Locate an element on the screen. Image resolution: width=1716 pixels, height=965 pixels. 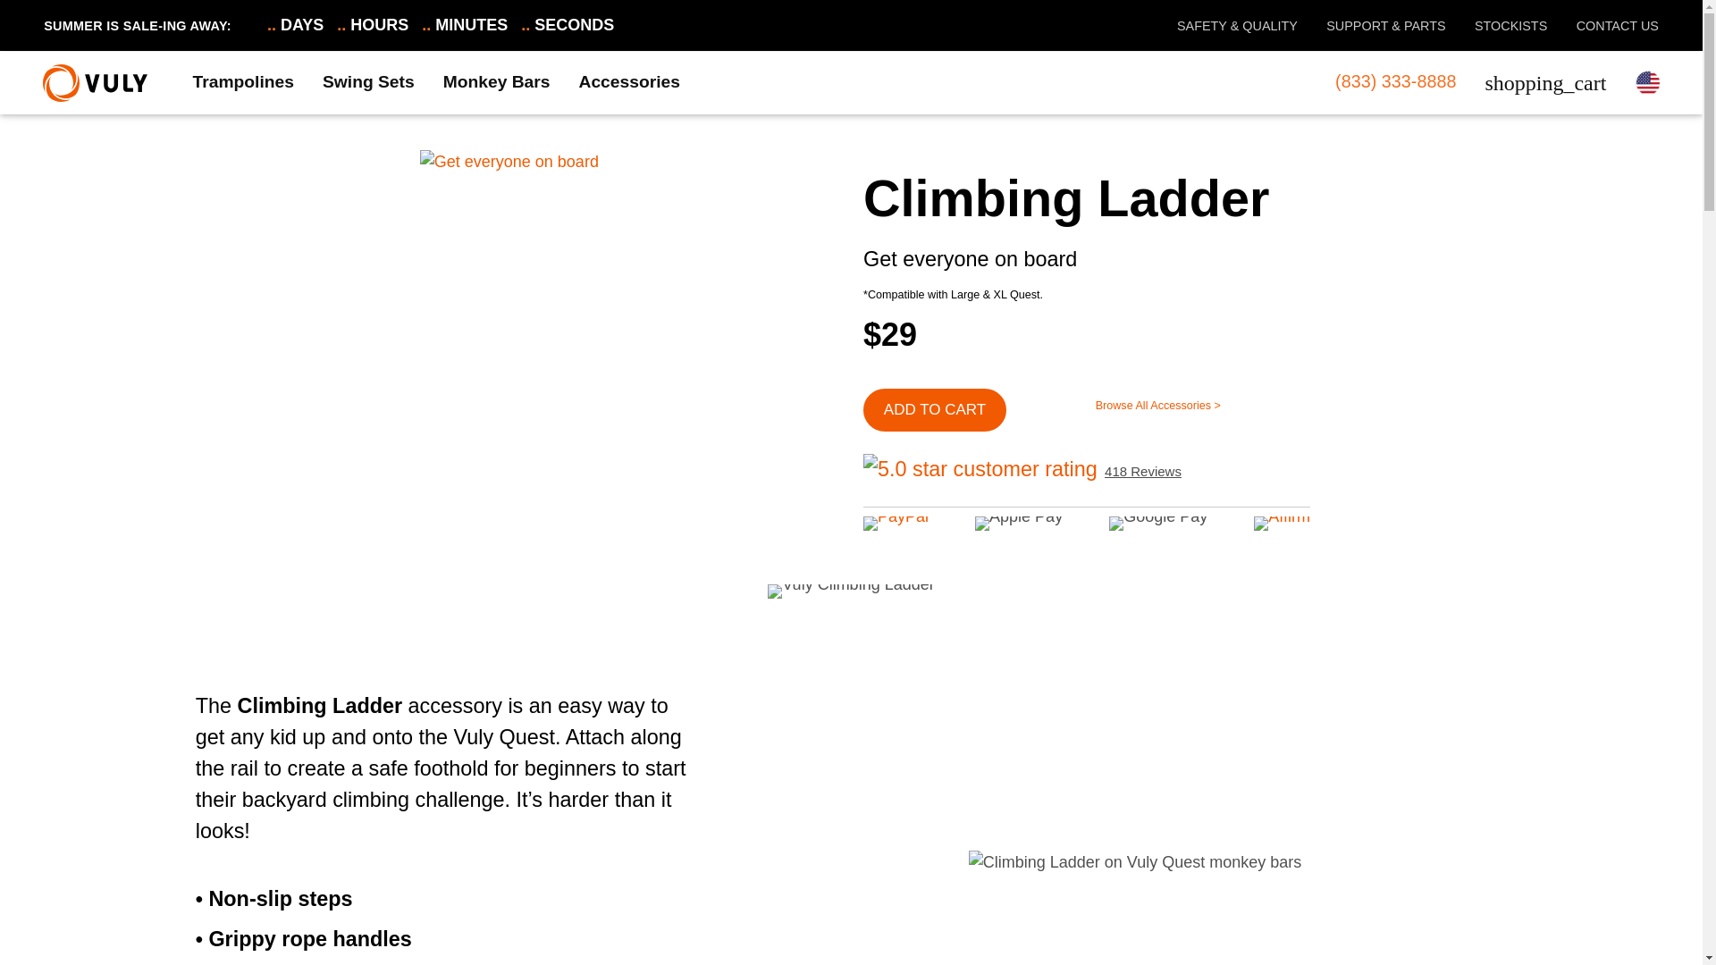
Monkey Bars is located at coordinates (497, 82).